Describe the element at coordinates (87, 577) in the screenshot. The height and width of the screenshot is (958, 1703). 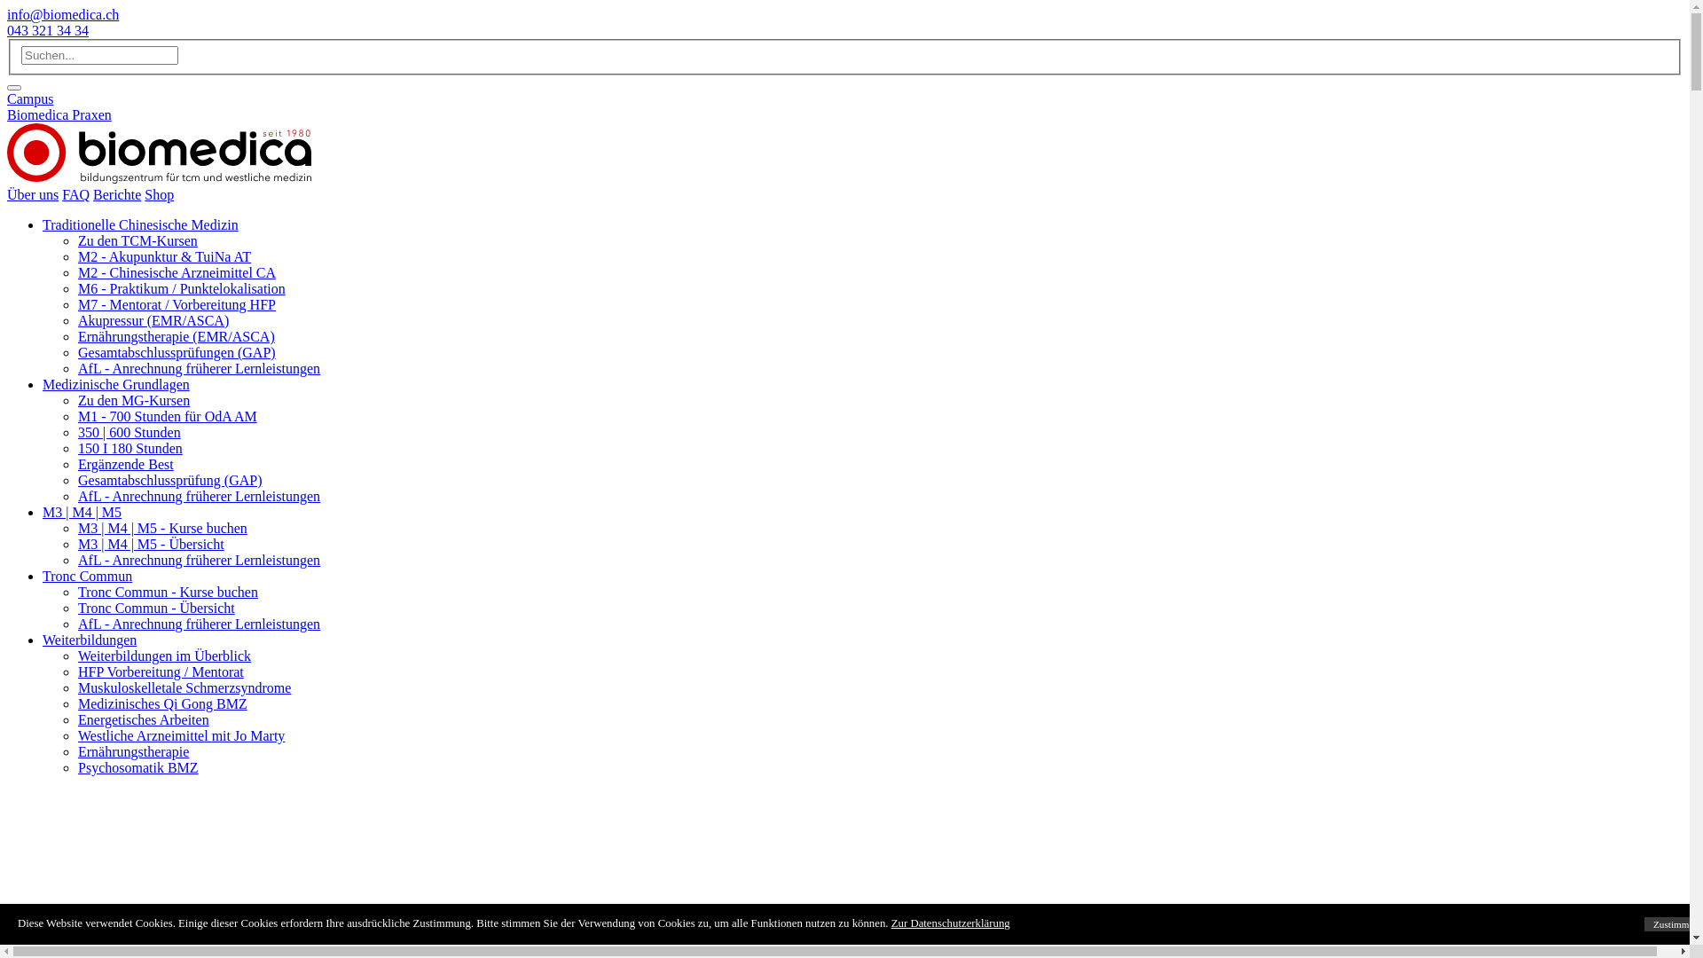
I see `Tronc Commun` at that location.